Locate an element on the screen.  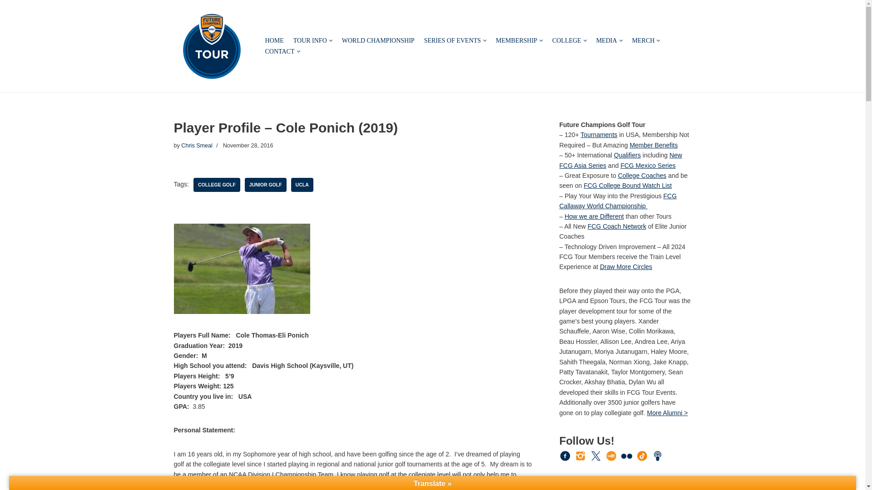
Follow Us on Flickr is located at coordinates (627, 456).